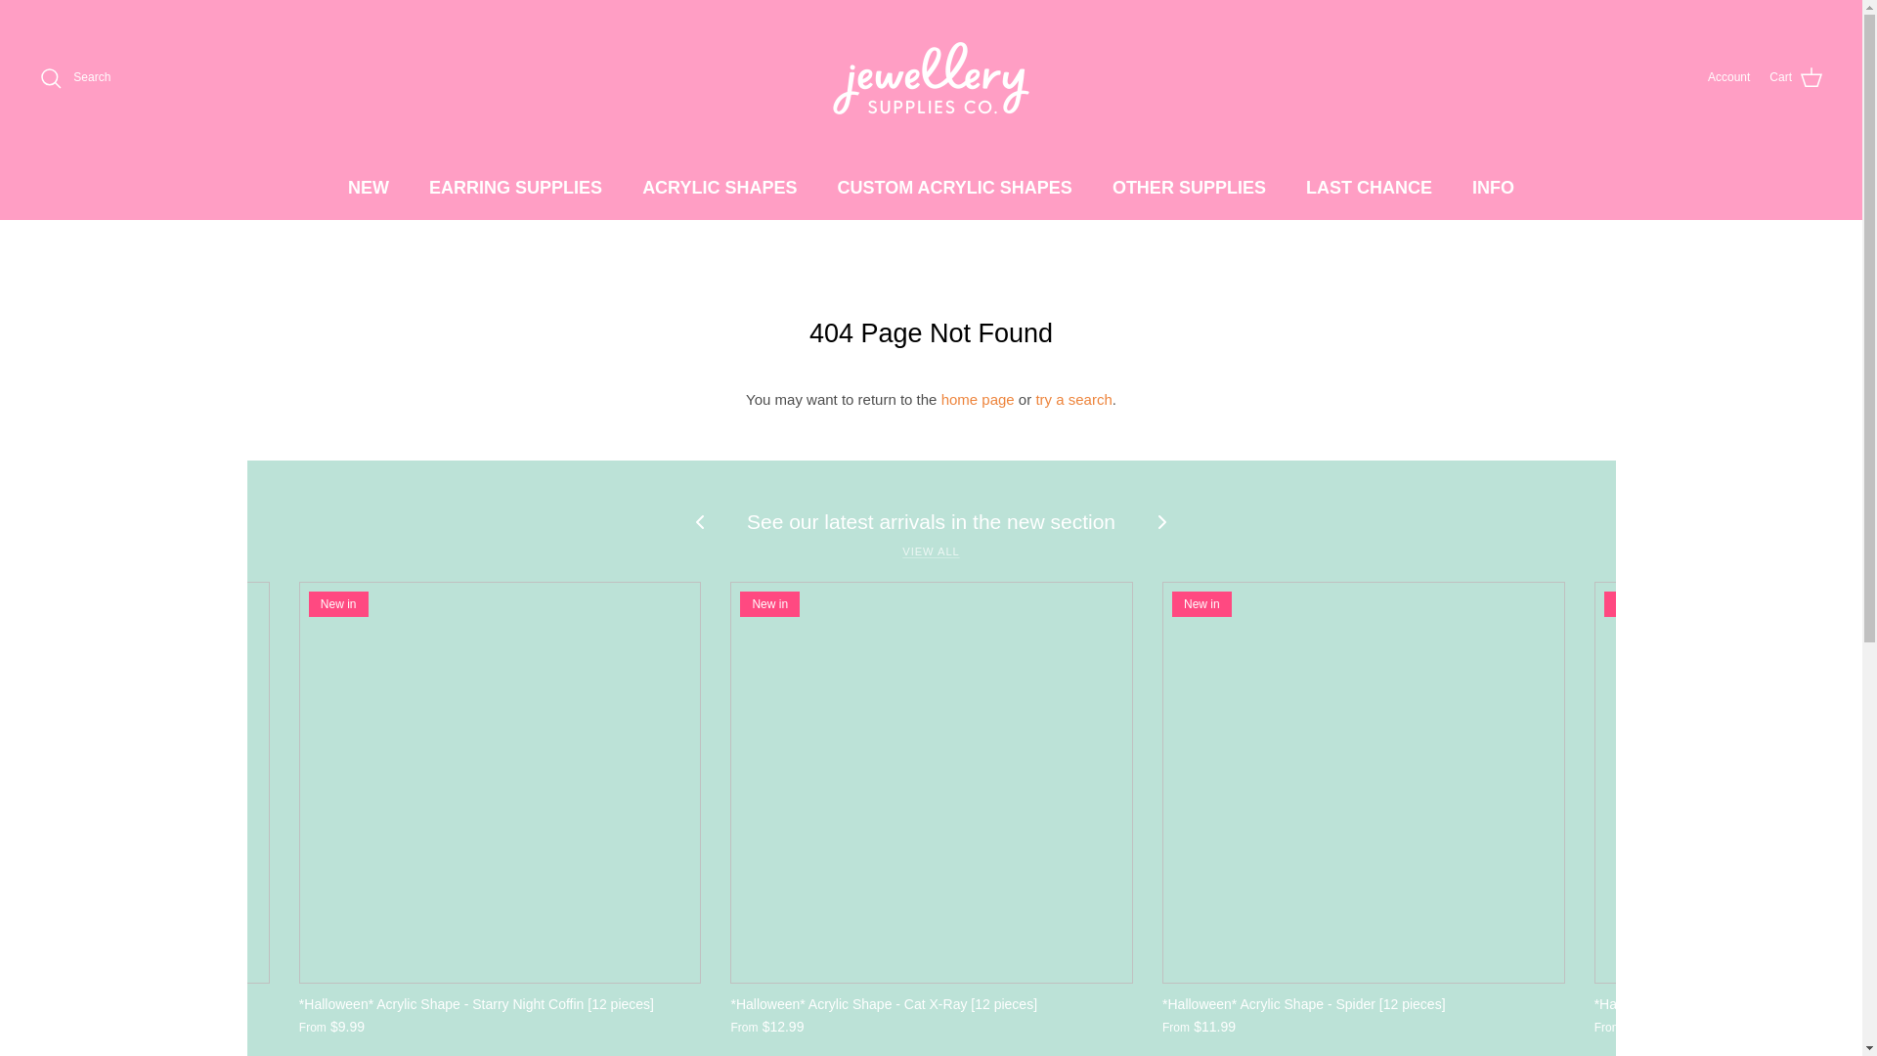 Image resolution: width=1877 pixels, height=1056 pixels. What do you see at coordinates (368, 188) in the screenshot?
I see `NEW` at bounding box center [368, 188].